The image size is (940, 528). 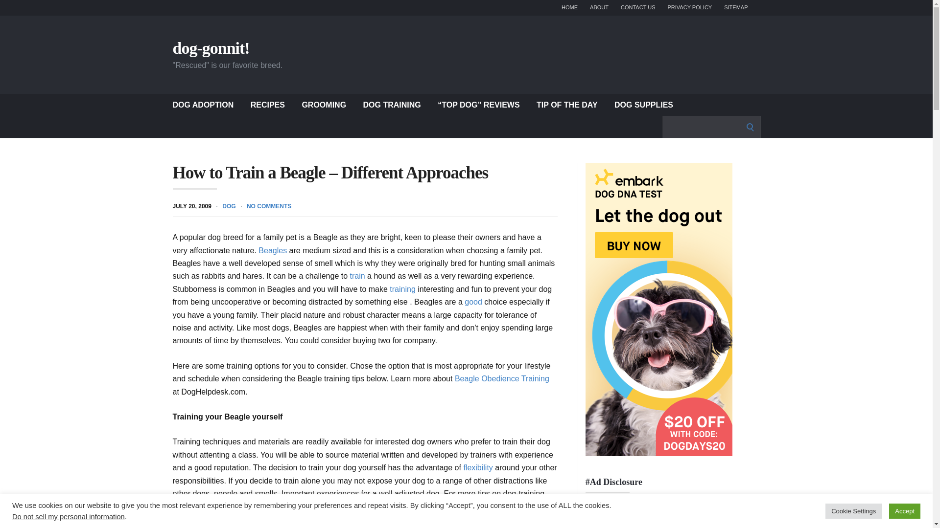 What do you see at coordinates (402, 289) in the screenshot?
I see `training` at bounding box center [402, 289].